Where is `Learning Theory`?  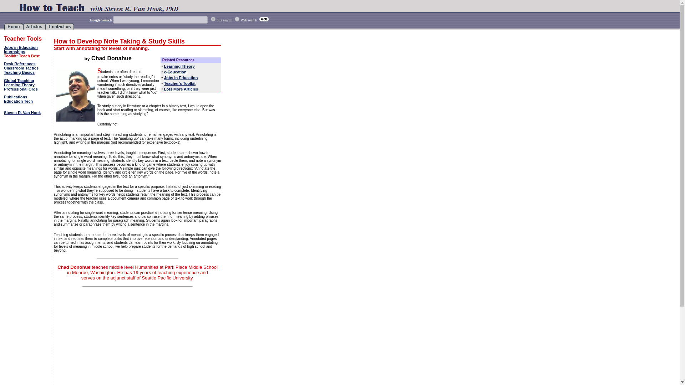
Learning Theory is located at coordinates (19, 85).